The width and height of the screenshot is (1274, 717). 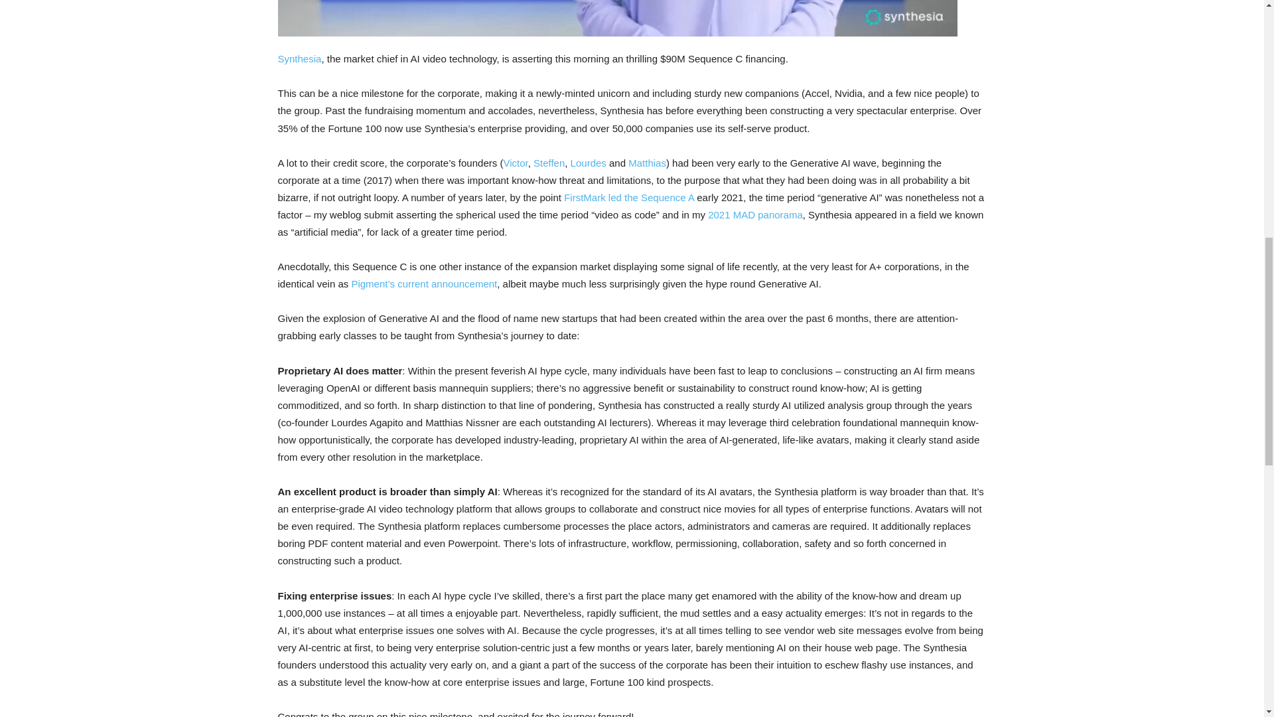 What do you see at coordinates (630, 197) in the screenshot?
I see `FirstMark led the Sequence A` at bounding box center [630, 197].